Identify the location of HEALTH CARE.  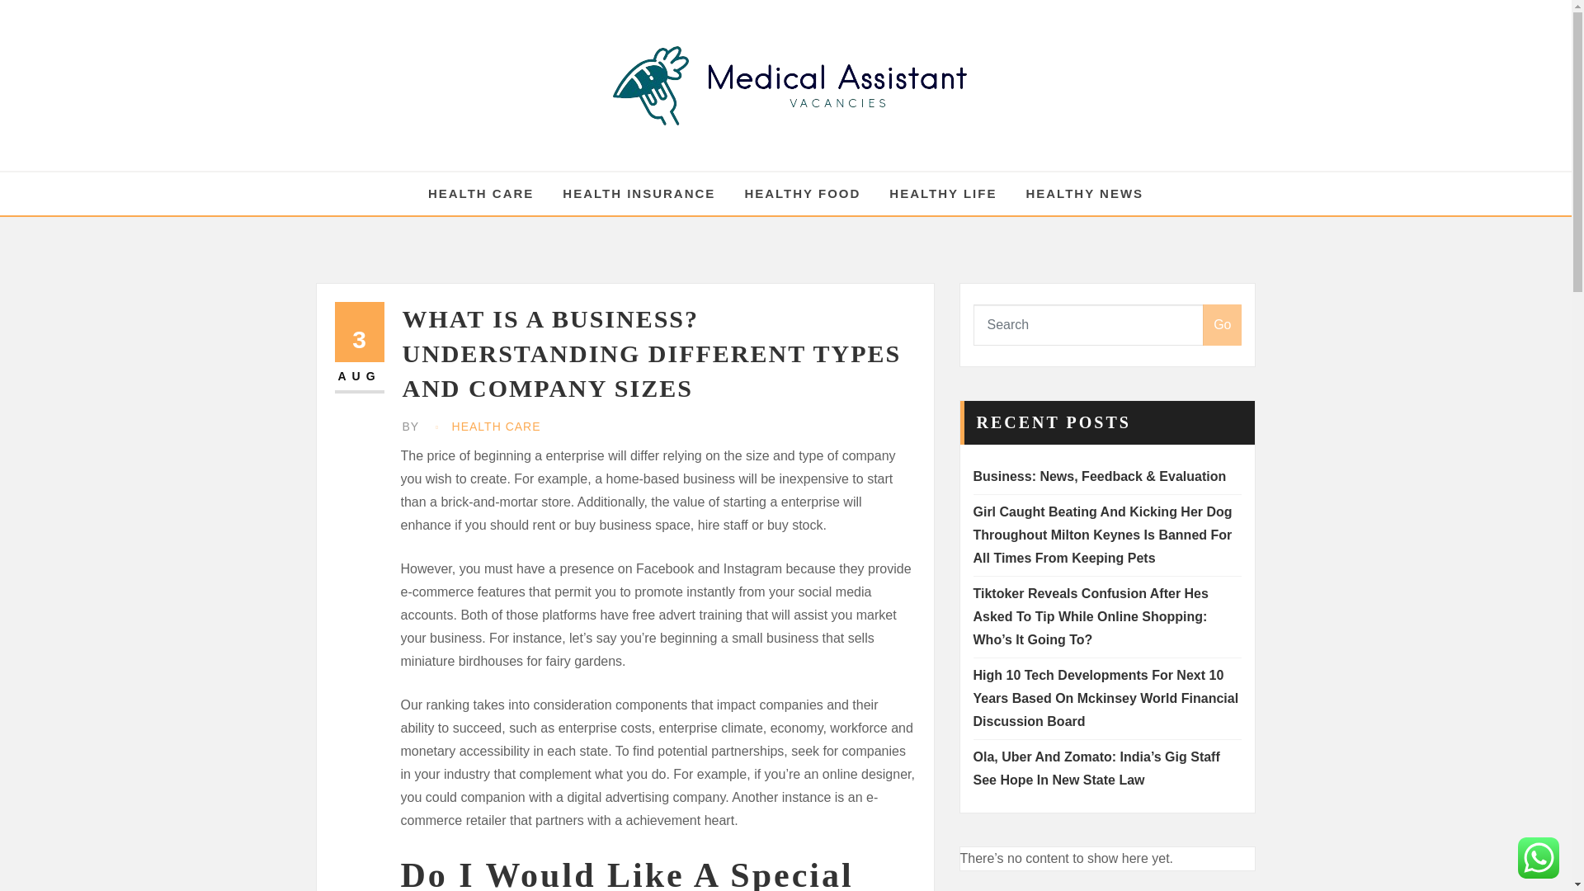
(480, 194).